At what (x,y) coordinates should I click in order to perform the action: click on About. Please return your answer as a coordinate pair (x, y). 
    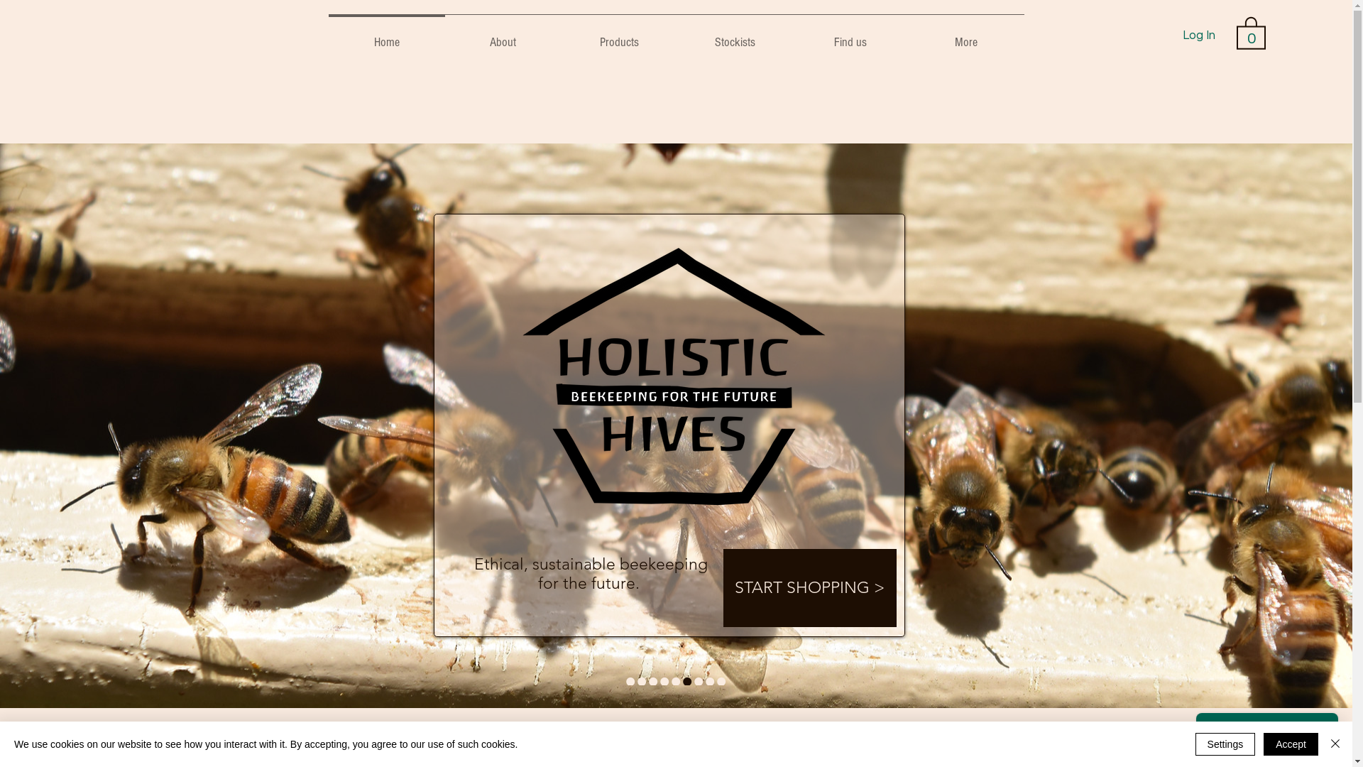
    Looking at the image, I should click on (503, 36).